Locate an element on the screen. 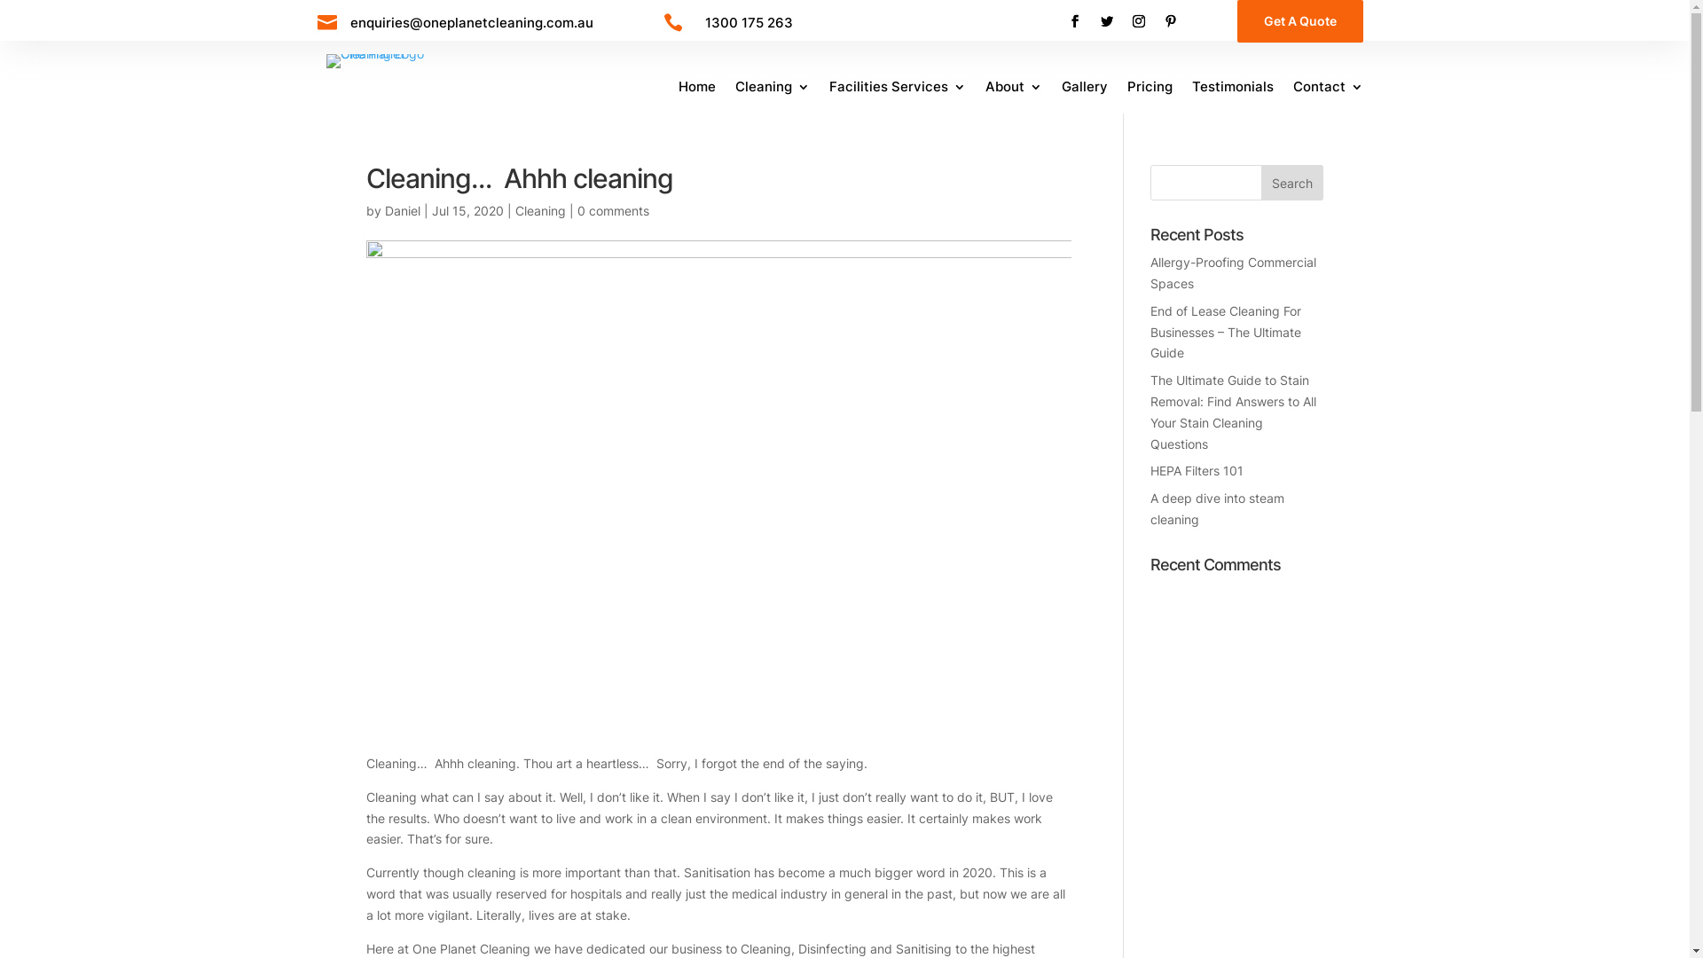 This screenshot has height=958, width=1703. Cleaning is located at coordinates (539, 211).